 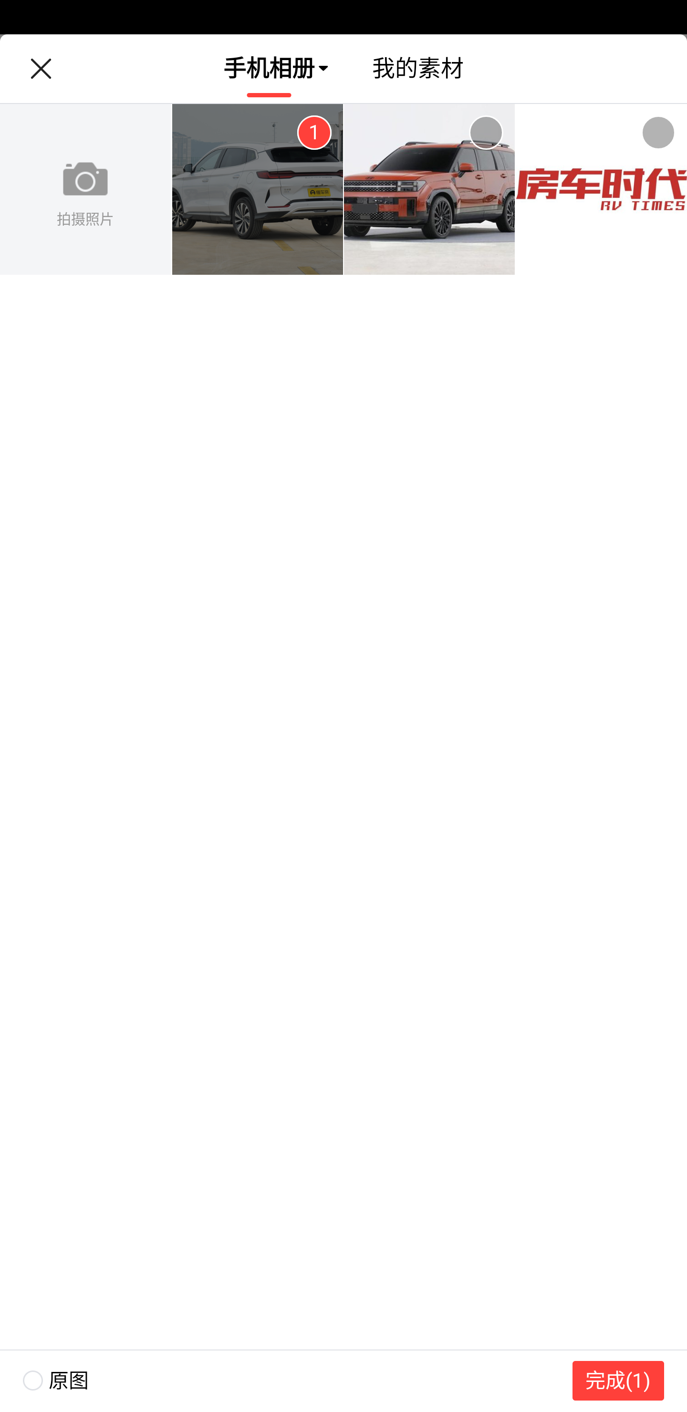 What do you see at coordinates (258, 190) in the screenshot?
I see `图片1` at bounding box center [258, 190].